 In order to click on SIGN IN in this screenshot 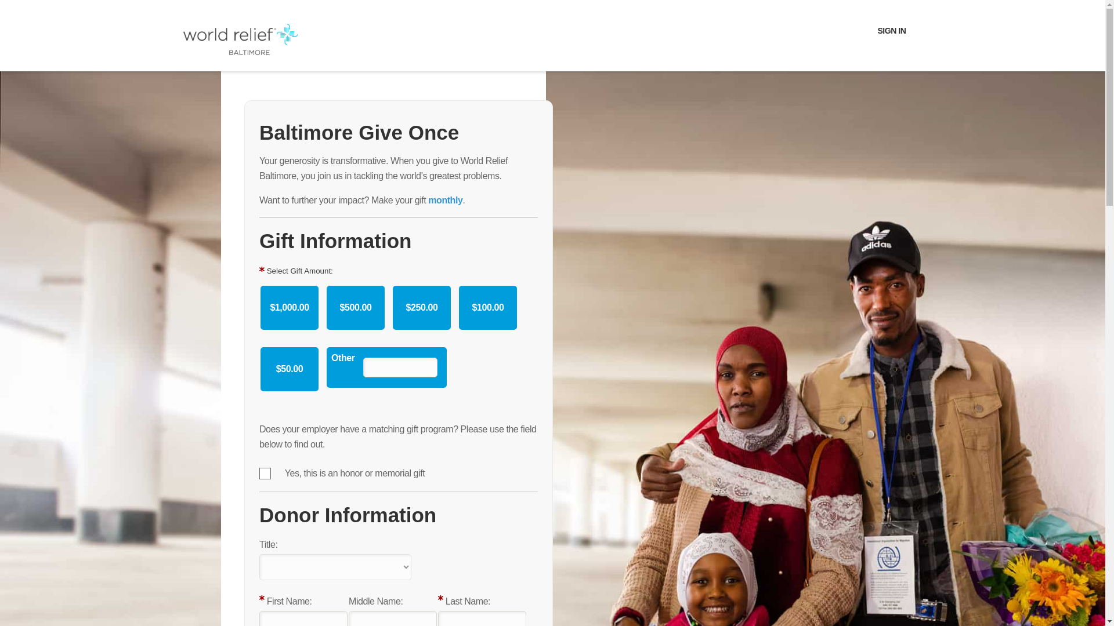, I will do `click(891, 31)`.